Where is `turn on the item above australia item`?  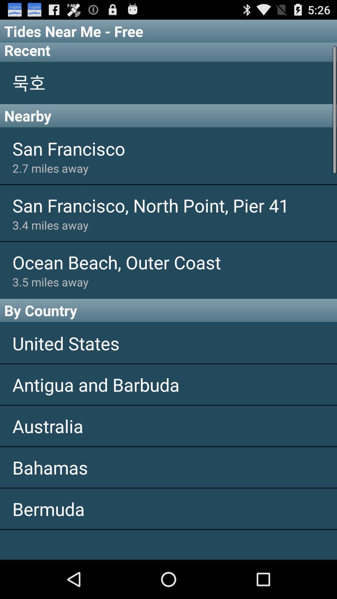 turn on the item above australia item is located at coordinates (168, 384).